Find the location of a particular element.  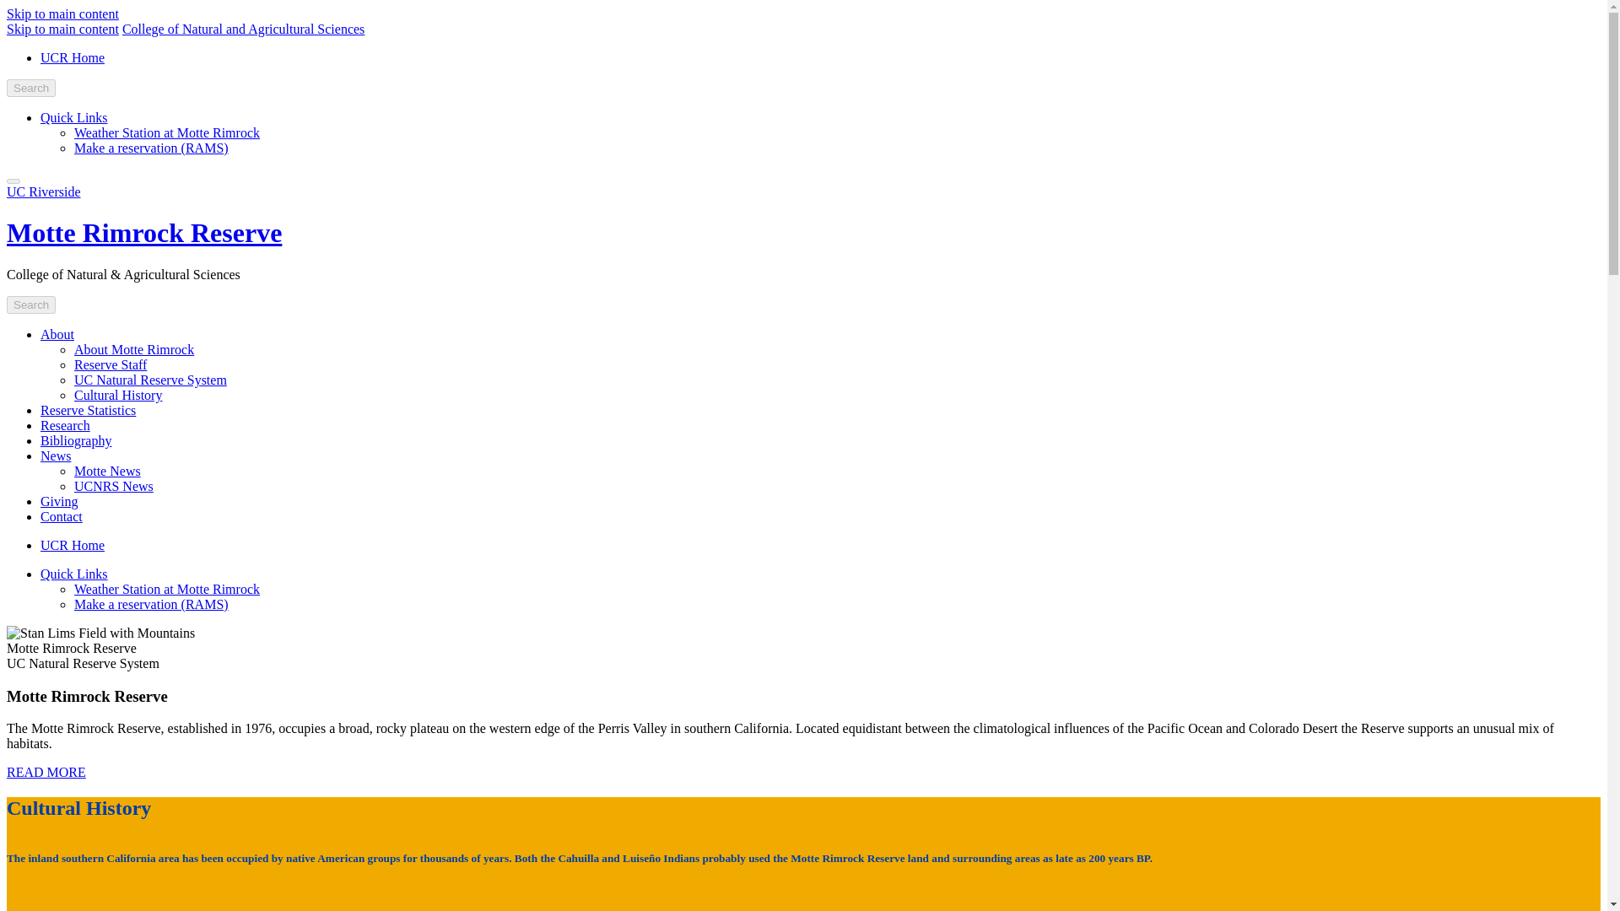

Cultural History is located at coordinates (118, 395).